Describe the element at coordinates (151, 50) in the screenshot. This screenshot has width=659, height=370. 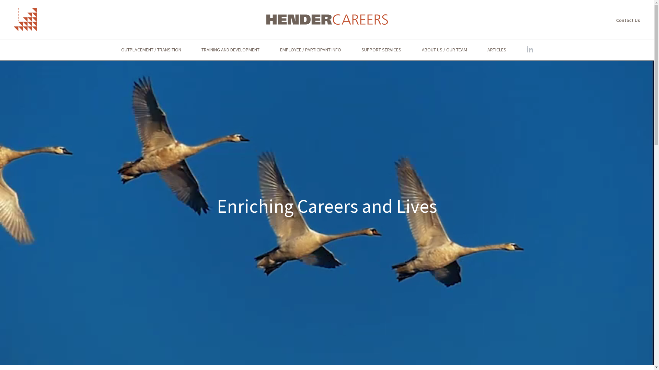
I see `OUTPLACEMENT / TRANSITION` at that location.